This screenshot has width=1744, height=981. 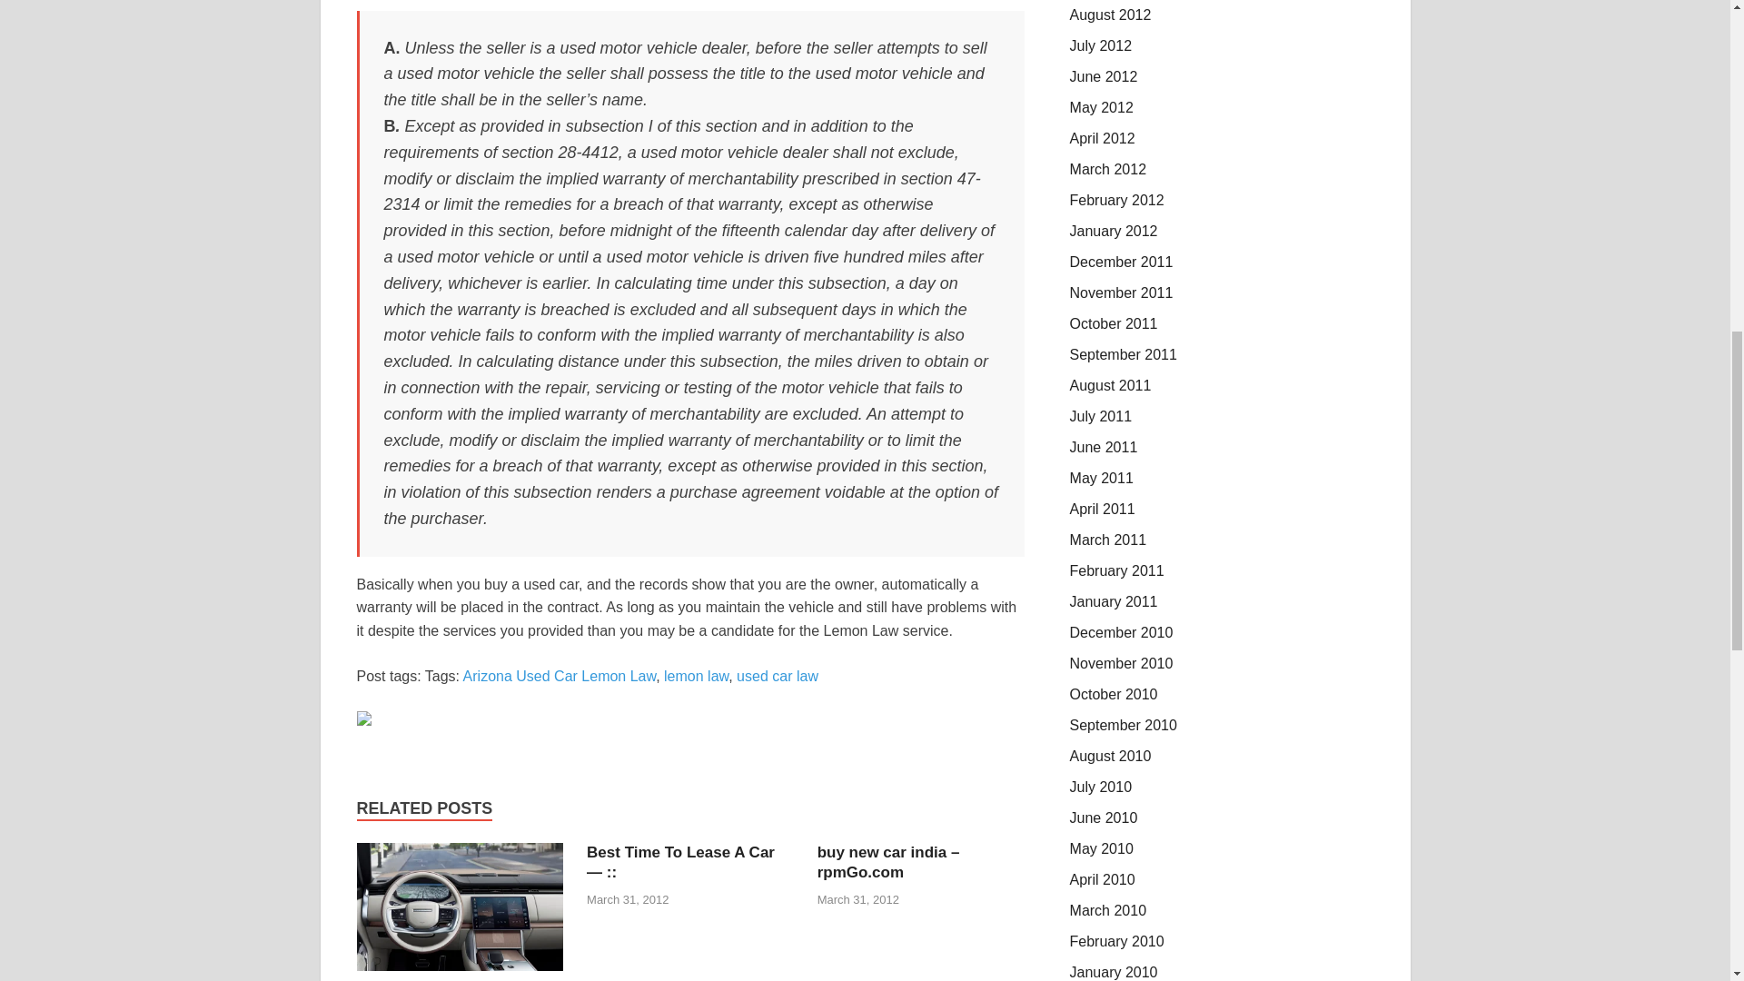 I want to click on May 2012, so click(x=1102, y=107).